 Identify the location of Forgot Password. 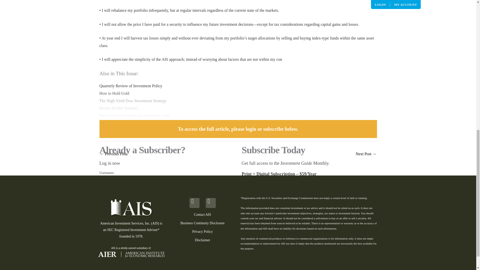
(111, 228).